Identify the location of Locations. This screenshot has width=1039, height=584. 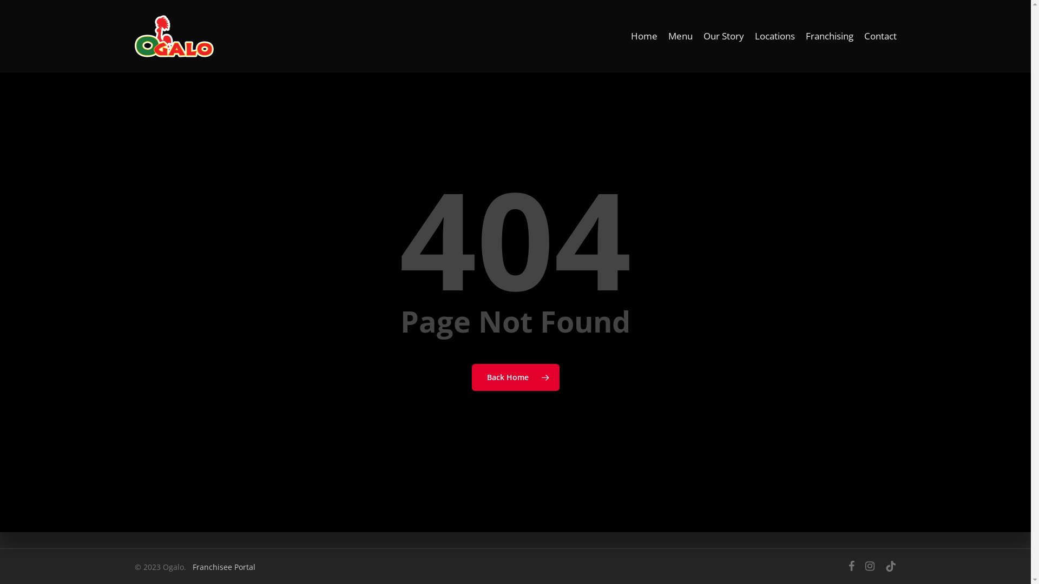
(774, 36).